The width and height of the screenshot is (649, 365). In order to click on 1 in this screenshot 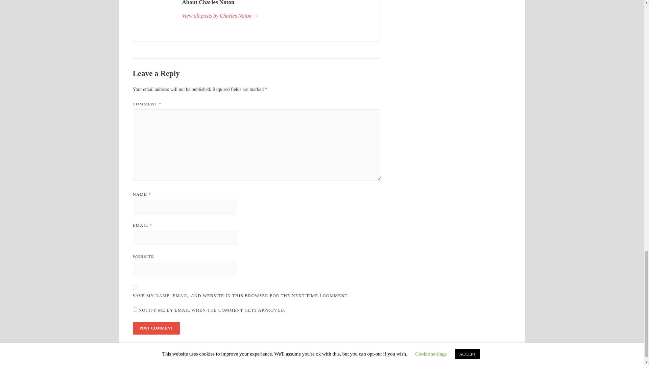, I will do `click(135, 310)`.